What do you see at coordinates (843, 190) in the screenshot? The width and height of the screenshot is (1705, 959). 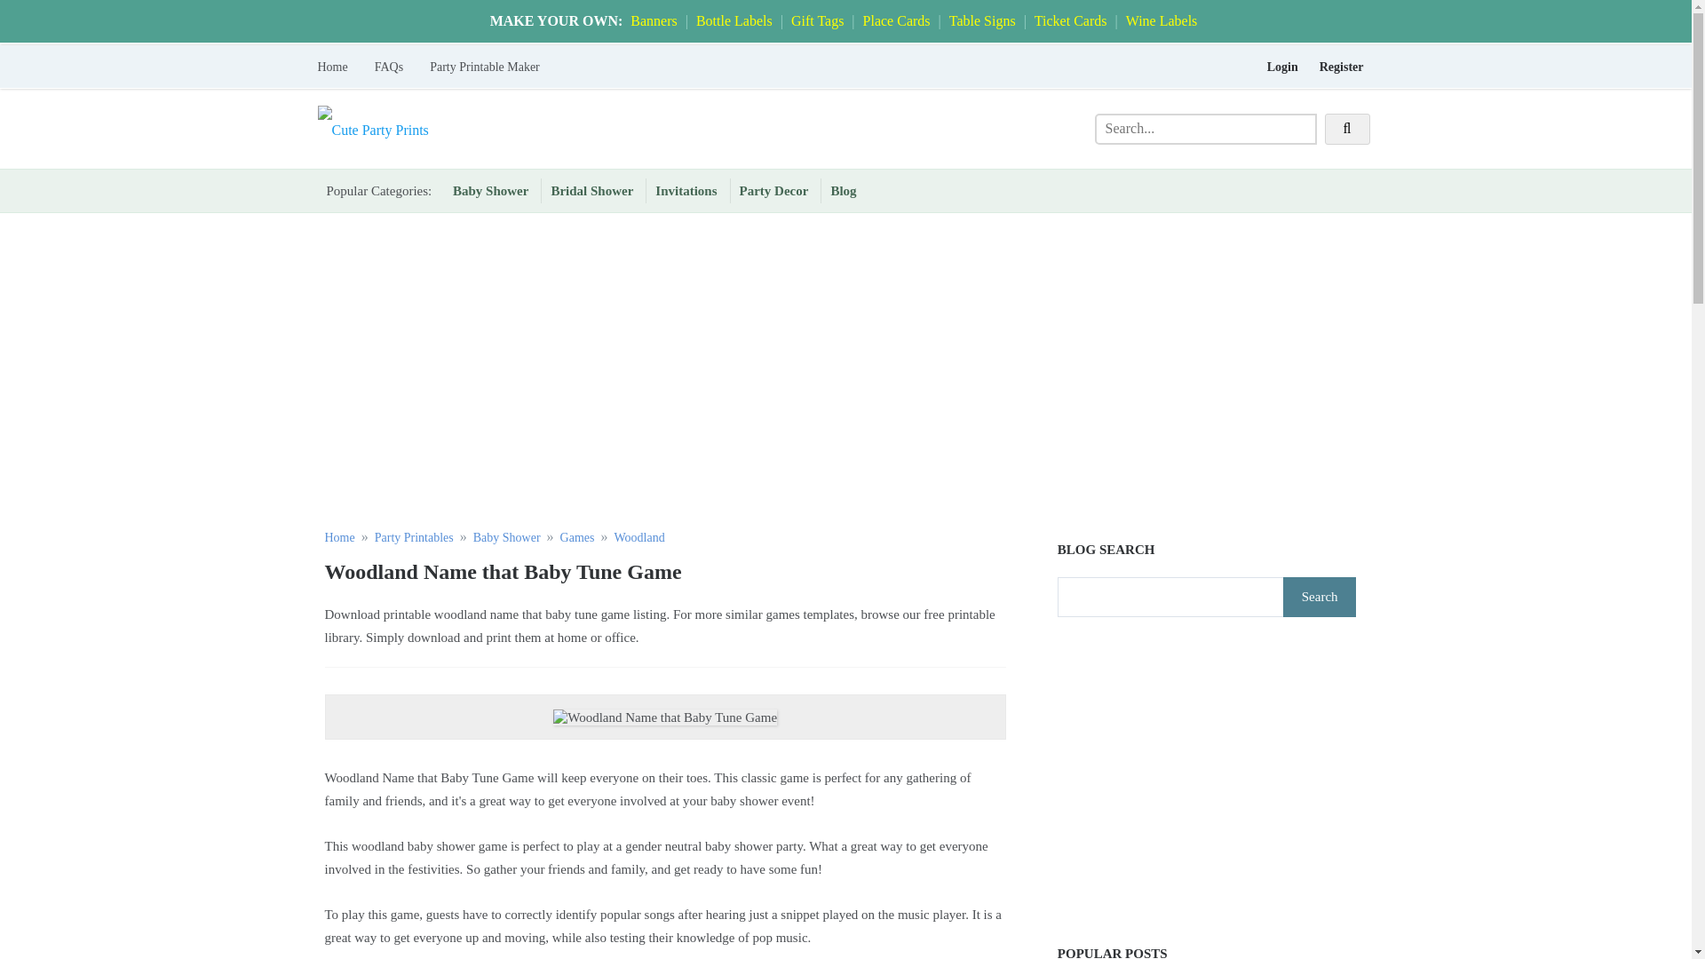 I see `Blog` at bounding box center [843, 190].